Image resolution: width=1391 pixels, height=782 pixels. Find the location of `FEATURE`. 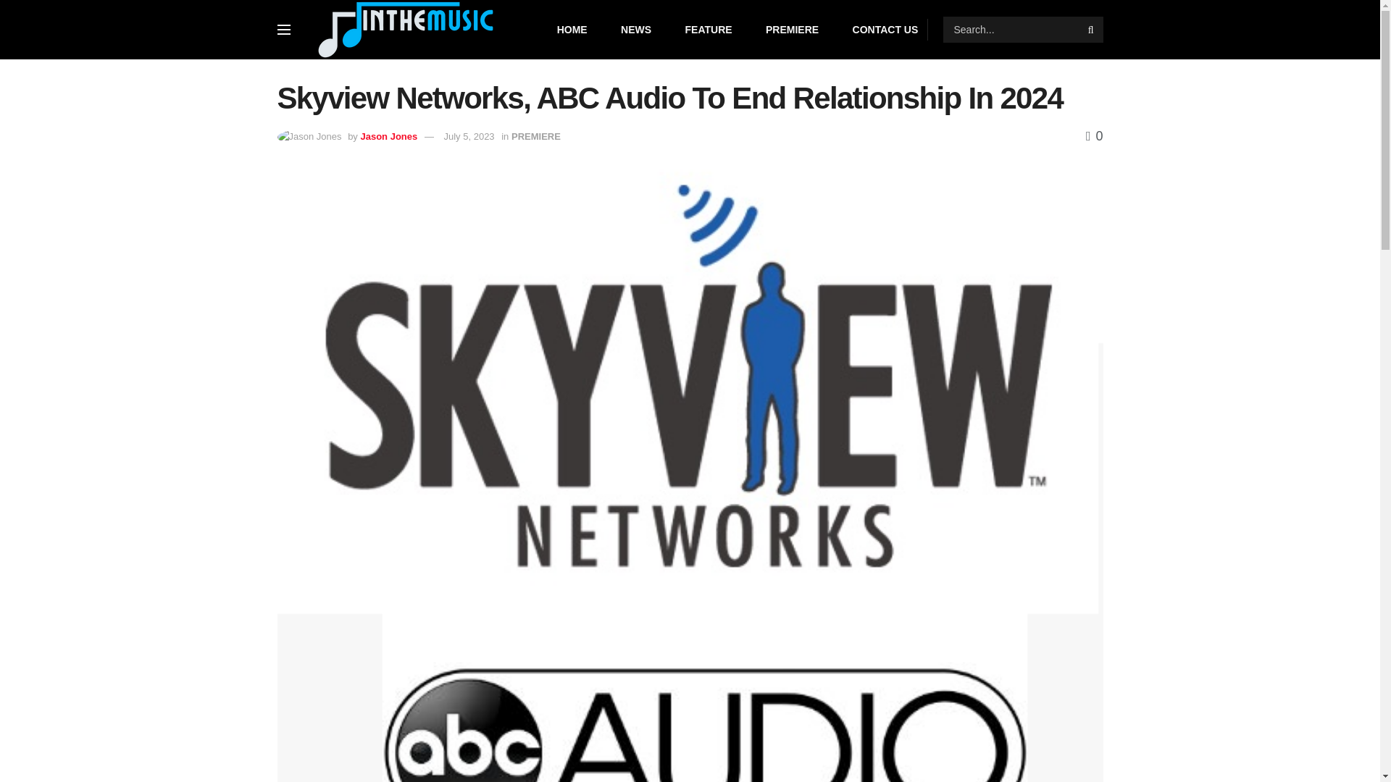

FEATURE is located at coordinates (709, 30).